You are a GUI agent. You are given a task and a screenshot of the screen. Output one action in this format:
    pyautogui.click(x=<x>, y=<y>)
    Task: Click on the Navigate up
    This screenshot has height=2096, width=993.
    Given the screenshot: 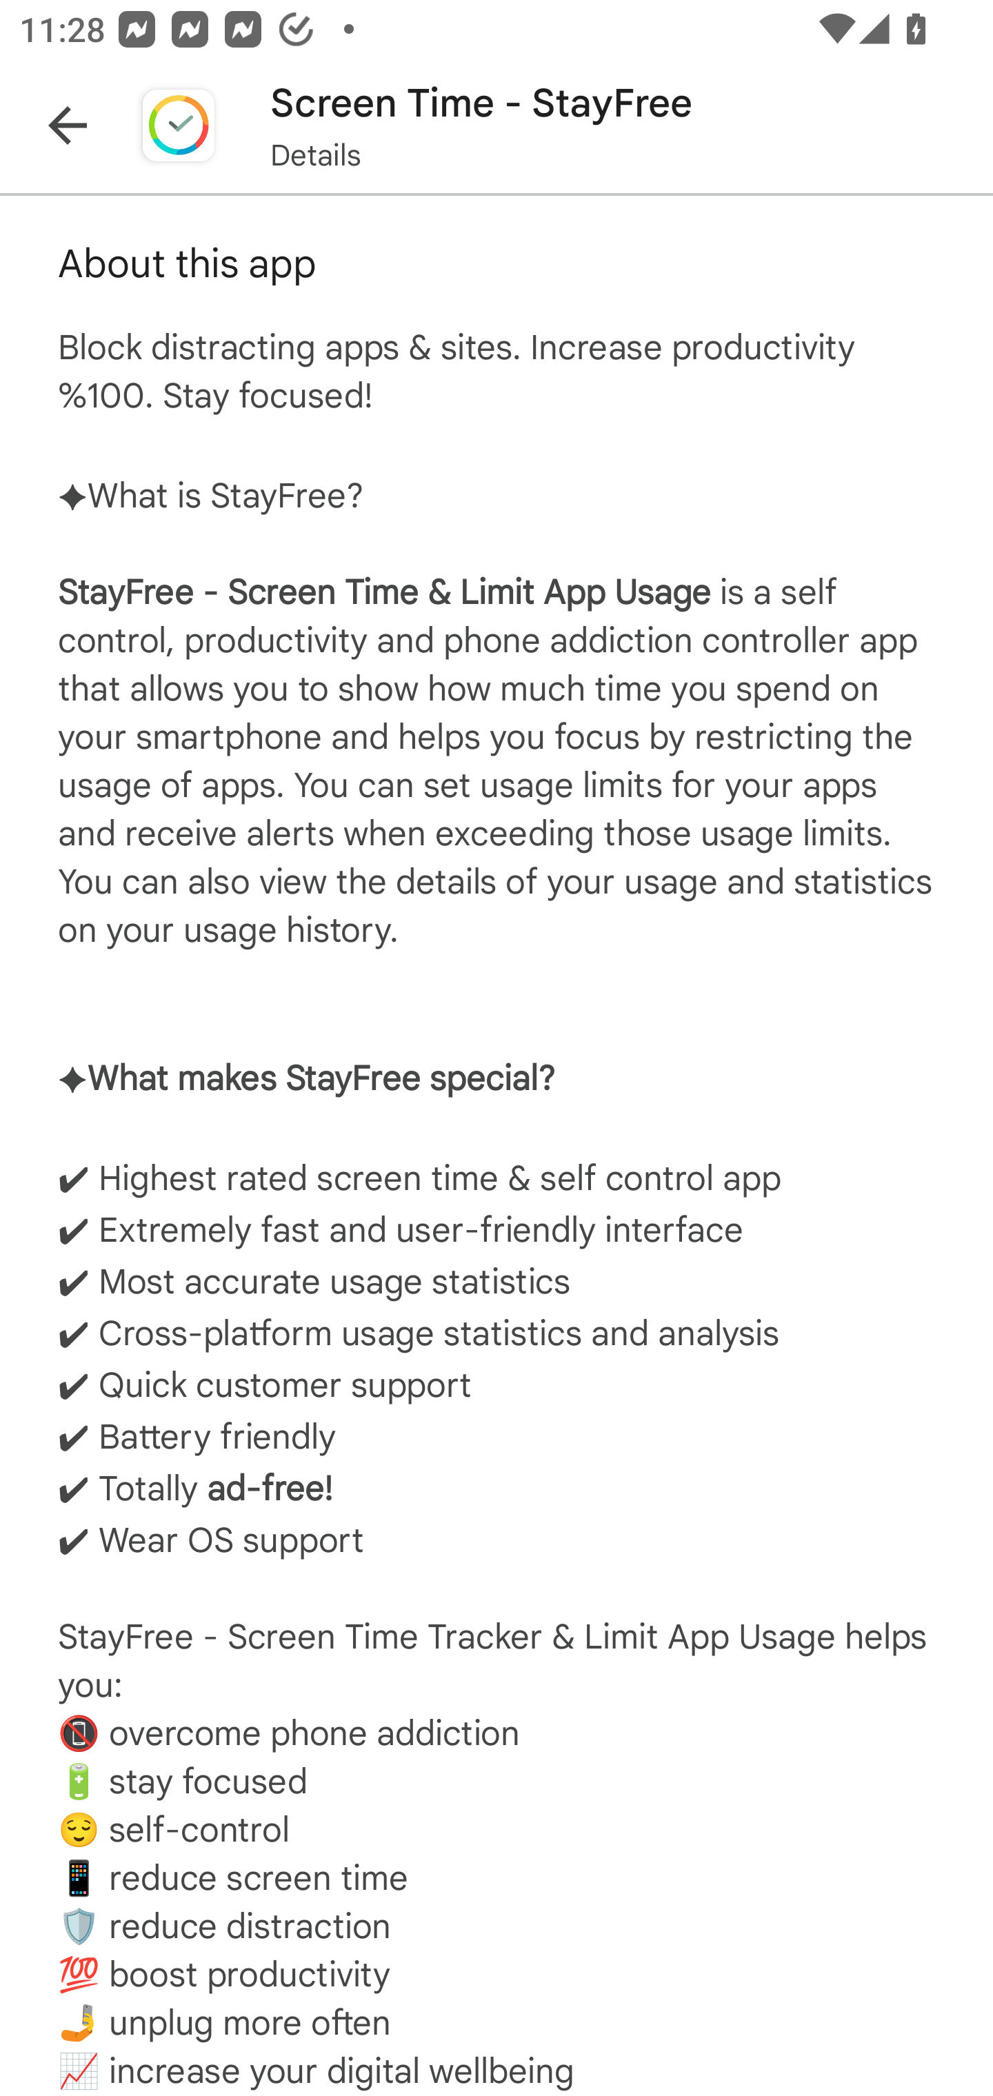 What is the action you would take?
    pyautogui.click(x=68, y=125)
    